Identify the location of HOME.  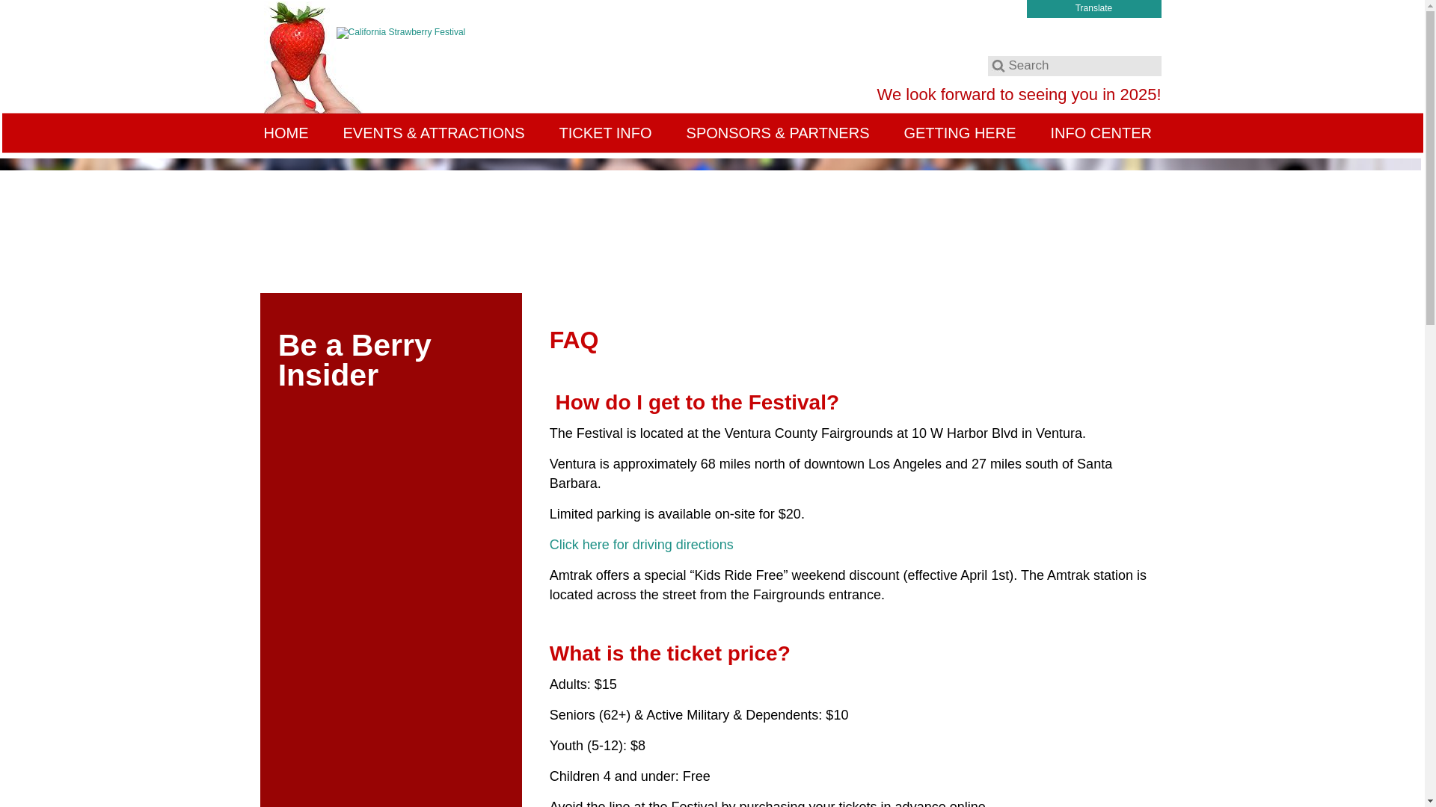
(294, 133).